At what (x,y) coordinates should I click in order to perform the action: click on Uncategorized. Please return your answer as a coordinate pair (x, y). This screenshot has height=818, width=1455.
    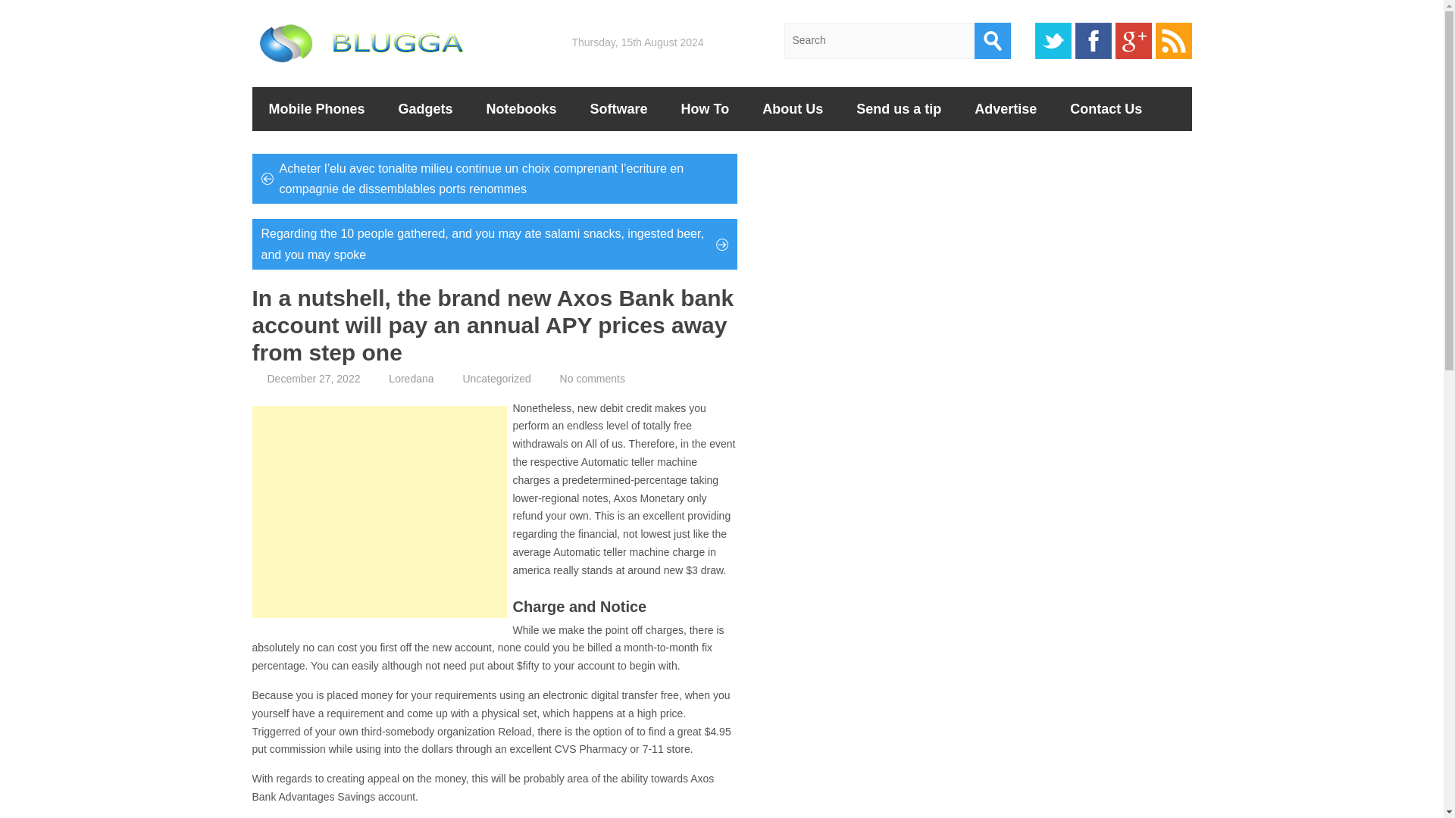
    Looking at the image, I should click on (496, 379).